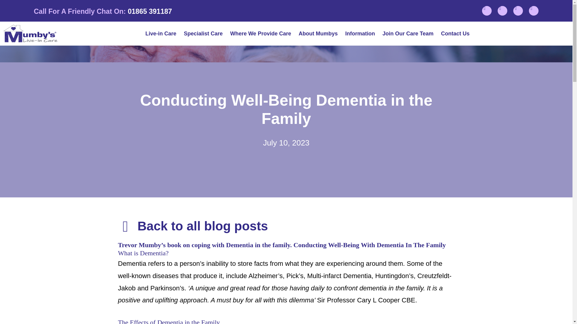 This screenshot has height=324, width=577. I want to click on Youtube, so click(534, 11).